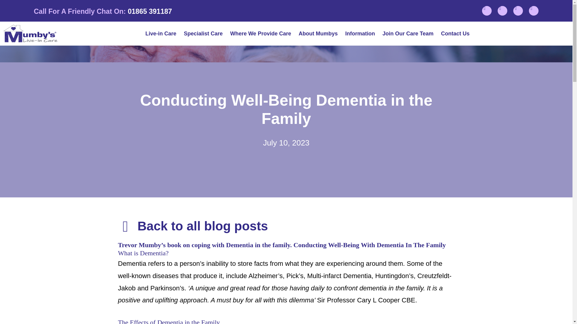 This screenshot has height=324, width=577. I want to click on Youtube, so click(534, 11).